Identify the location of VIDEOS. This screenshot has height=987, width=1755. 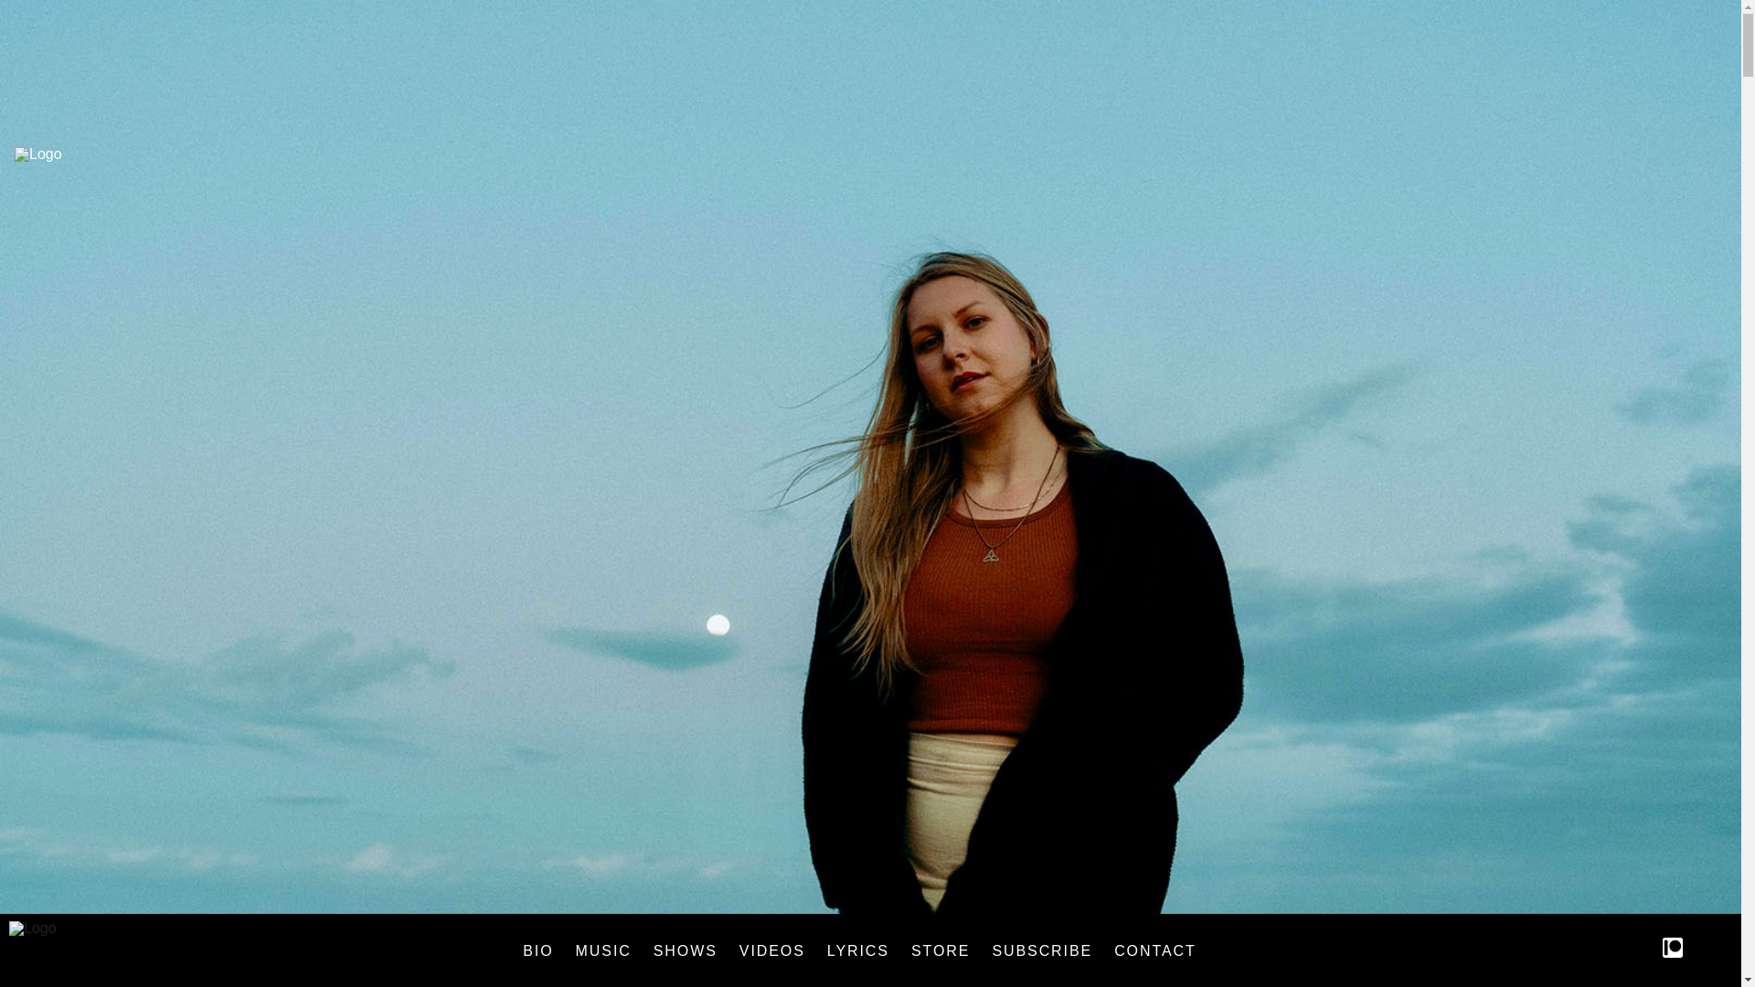
(772, 951).